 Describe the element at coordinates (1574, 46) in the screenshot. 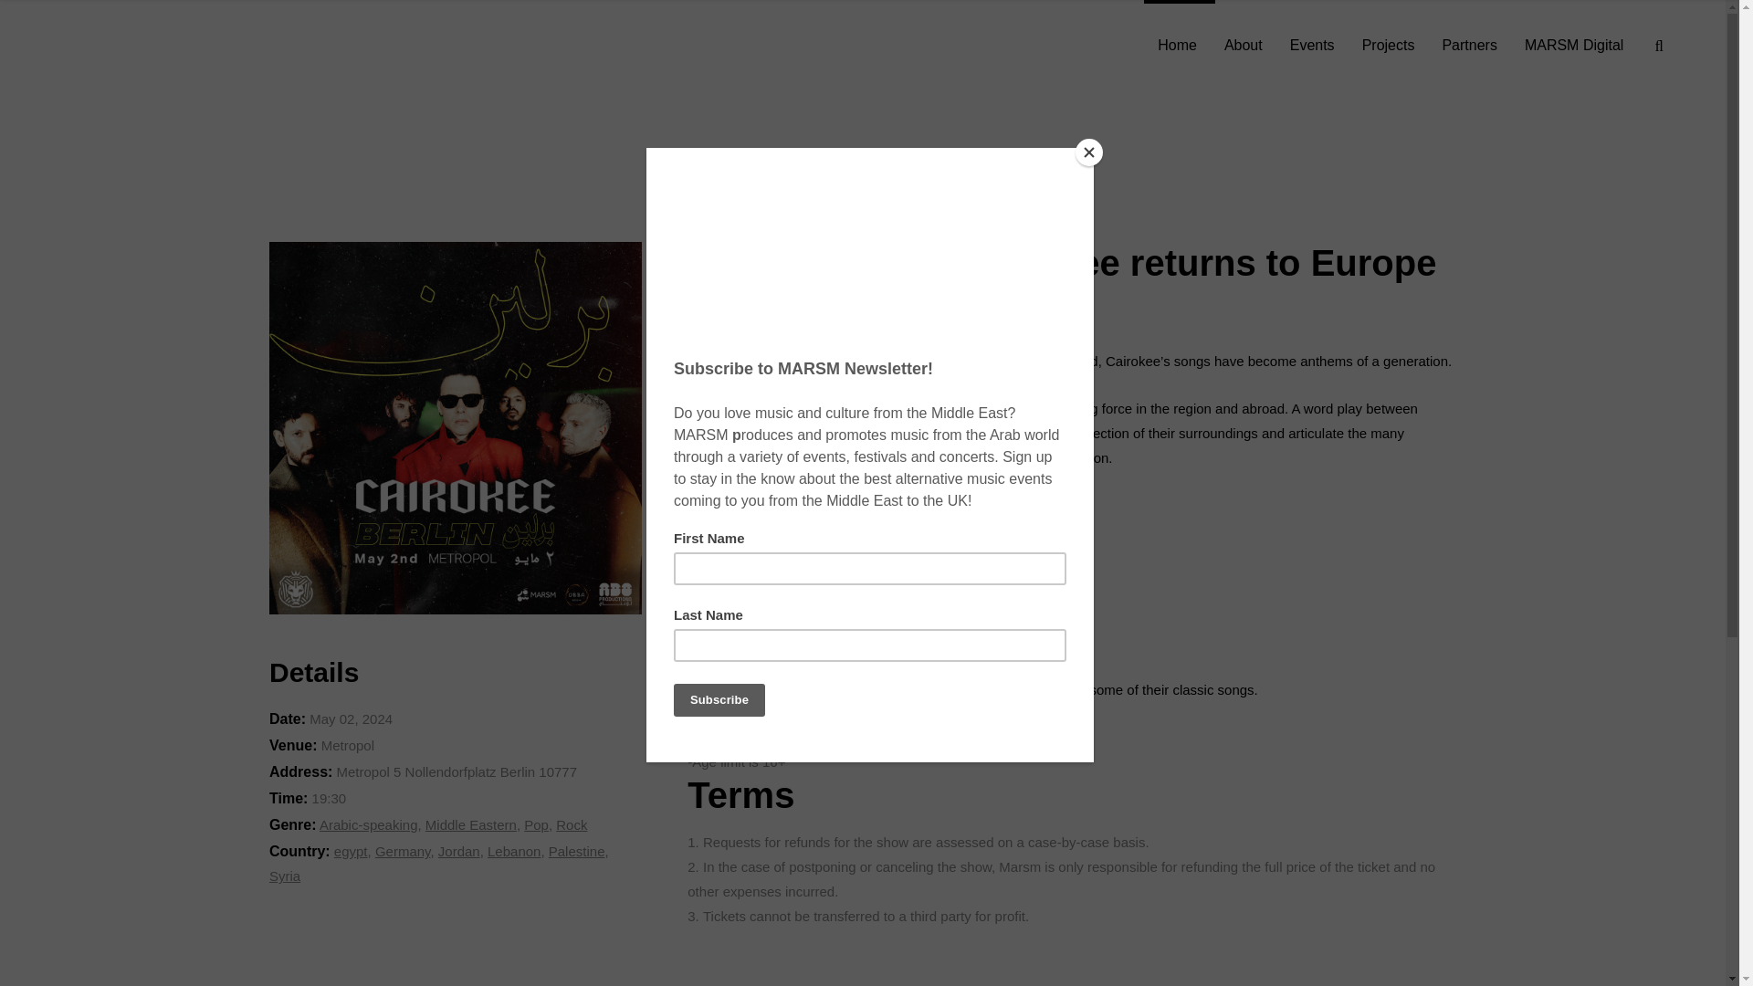

I see `MARSM Digital` at that location.